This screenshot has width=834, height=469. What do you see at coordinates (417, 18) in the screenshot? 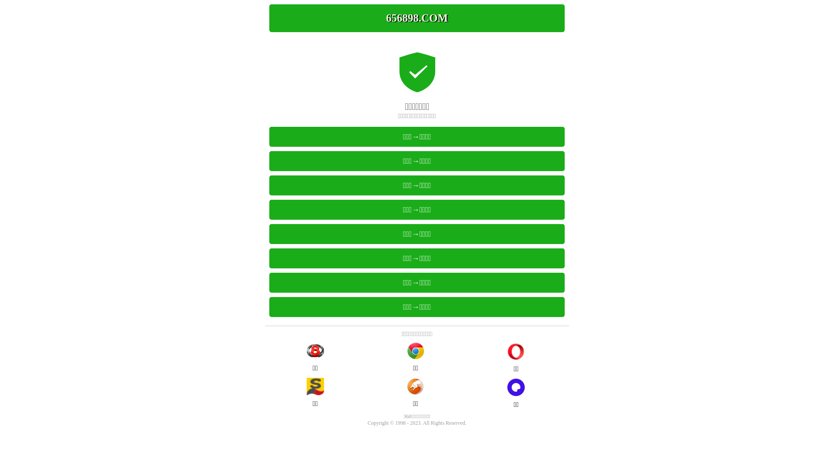
I see `656898.COM` at bounding box center [417, 18].